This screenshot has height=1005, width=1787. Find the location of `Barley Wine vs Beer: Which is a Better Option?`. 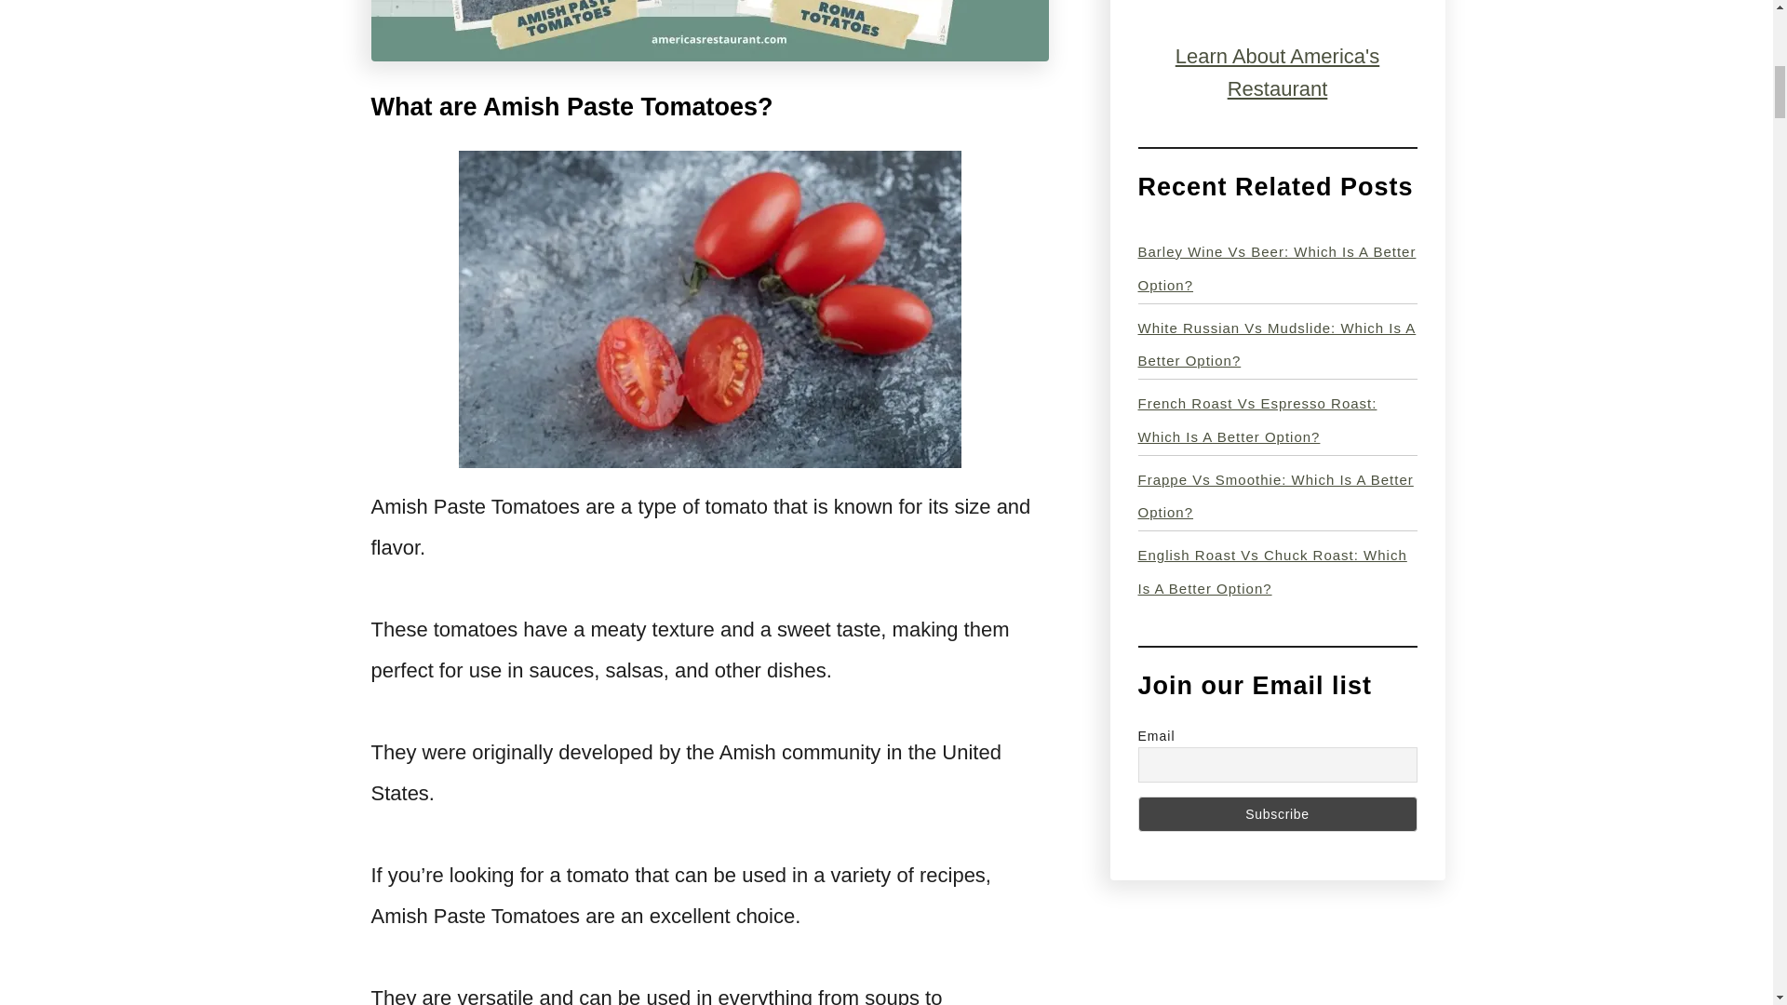

Barley Wine vs Beer: Which is a Better Option? is located at coordinates (1275, 268).